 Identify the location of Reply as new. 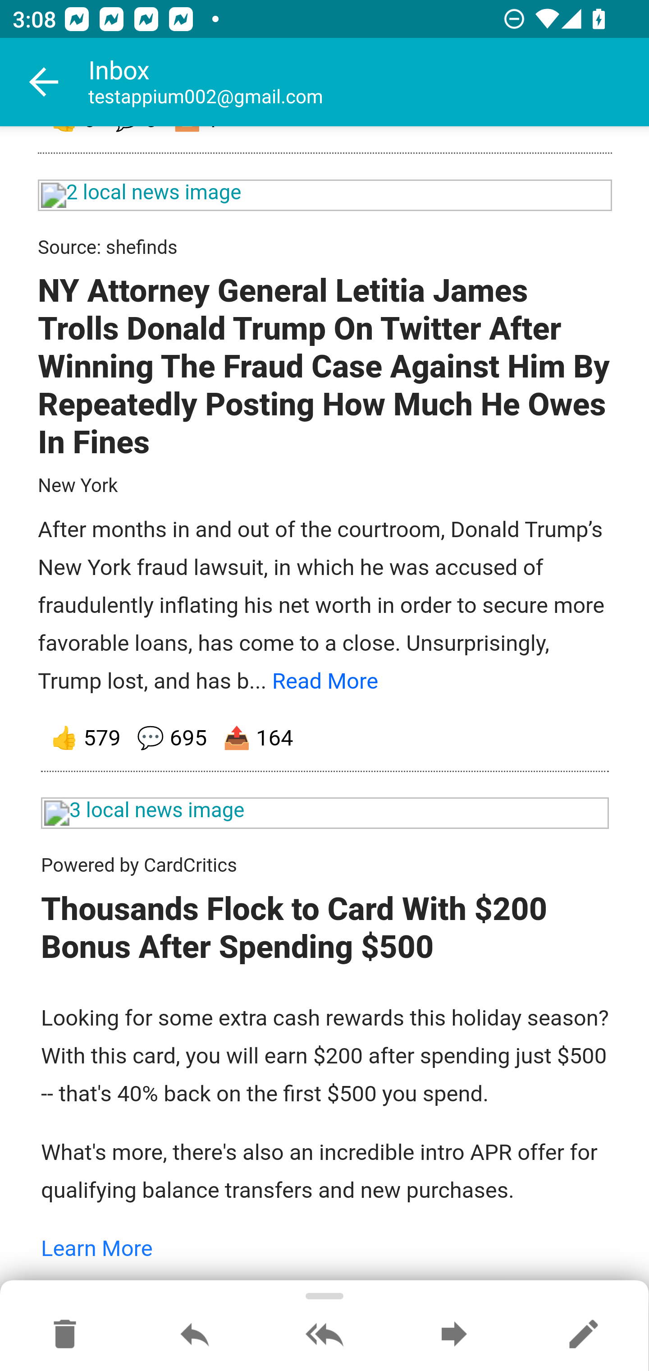
(583, 1335).